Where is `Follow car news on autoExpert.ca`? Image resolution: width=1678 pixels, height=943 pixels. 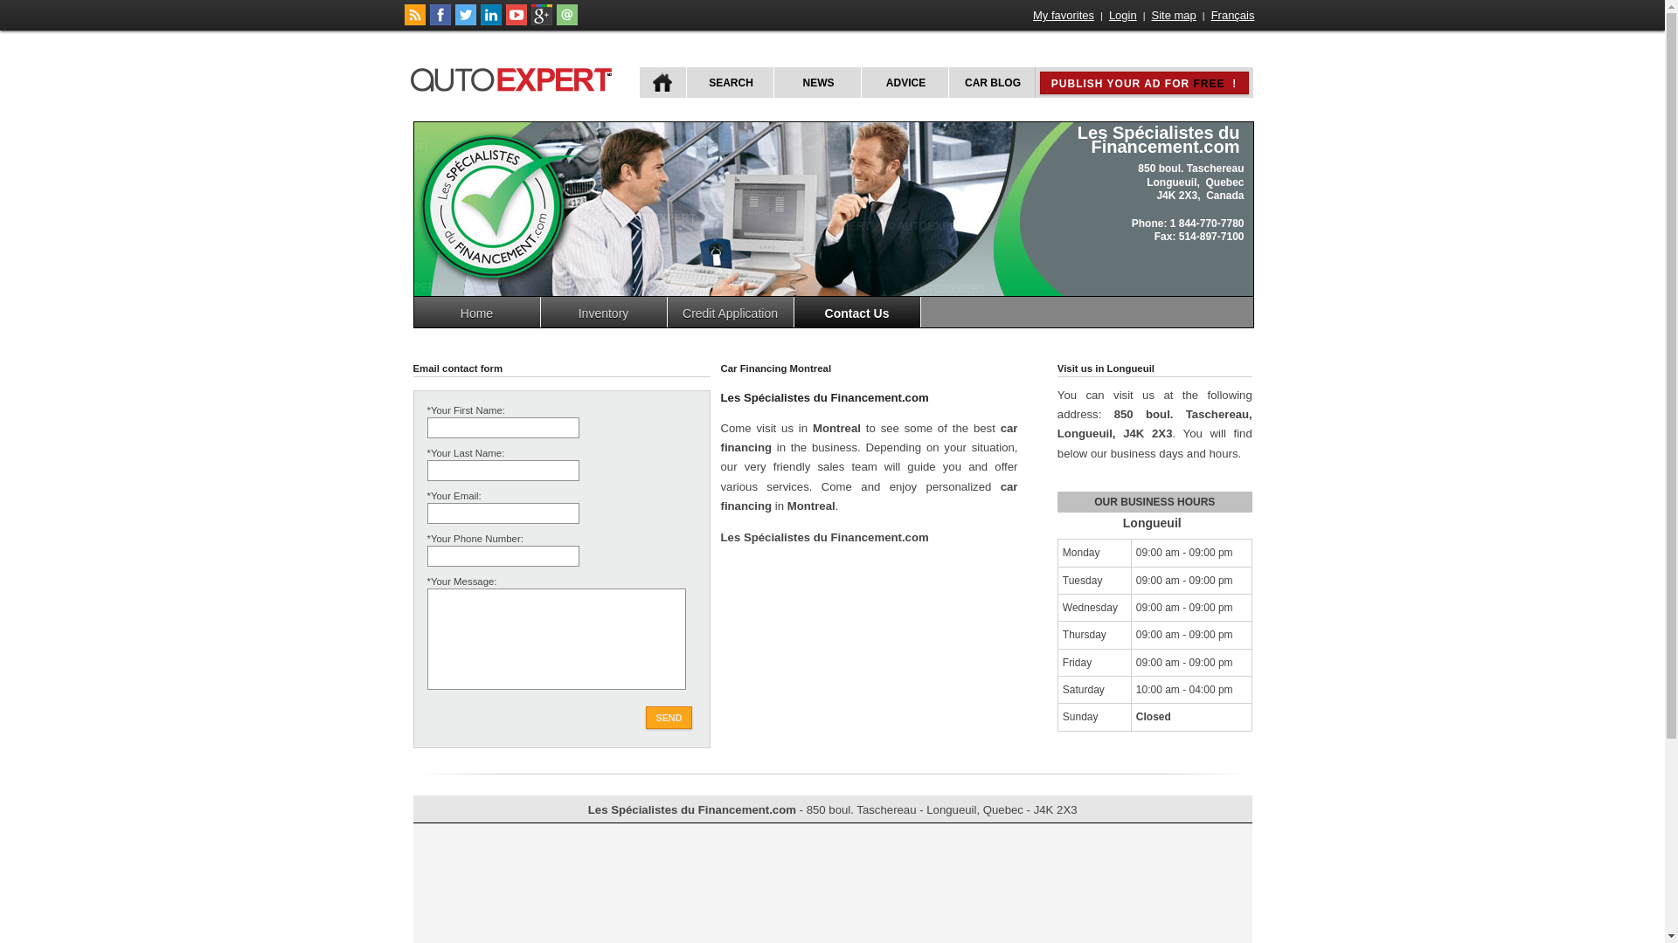 Follow car news on autoExpert.ca is located at coordinates (414, 22).